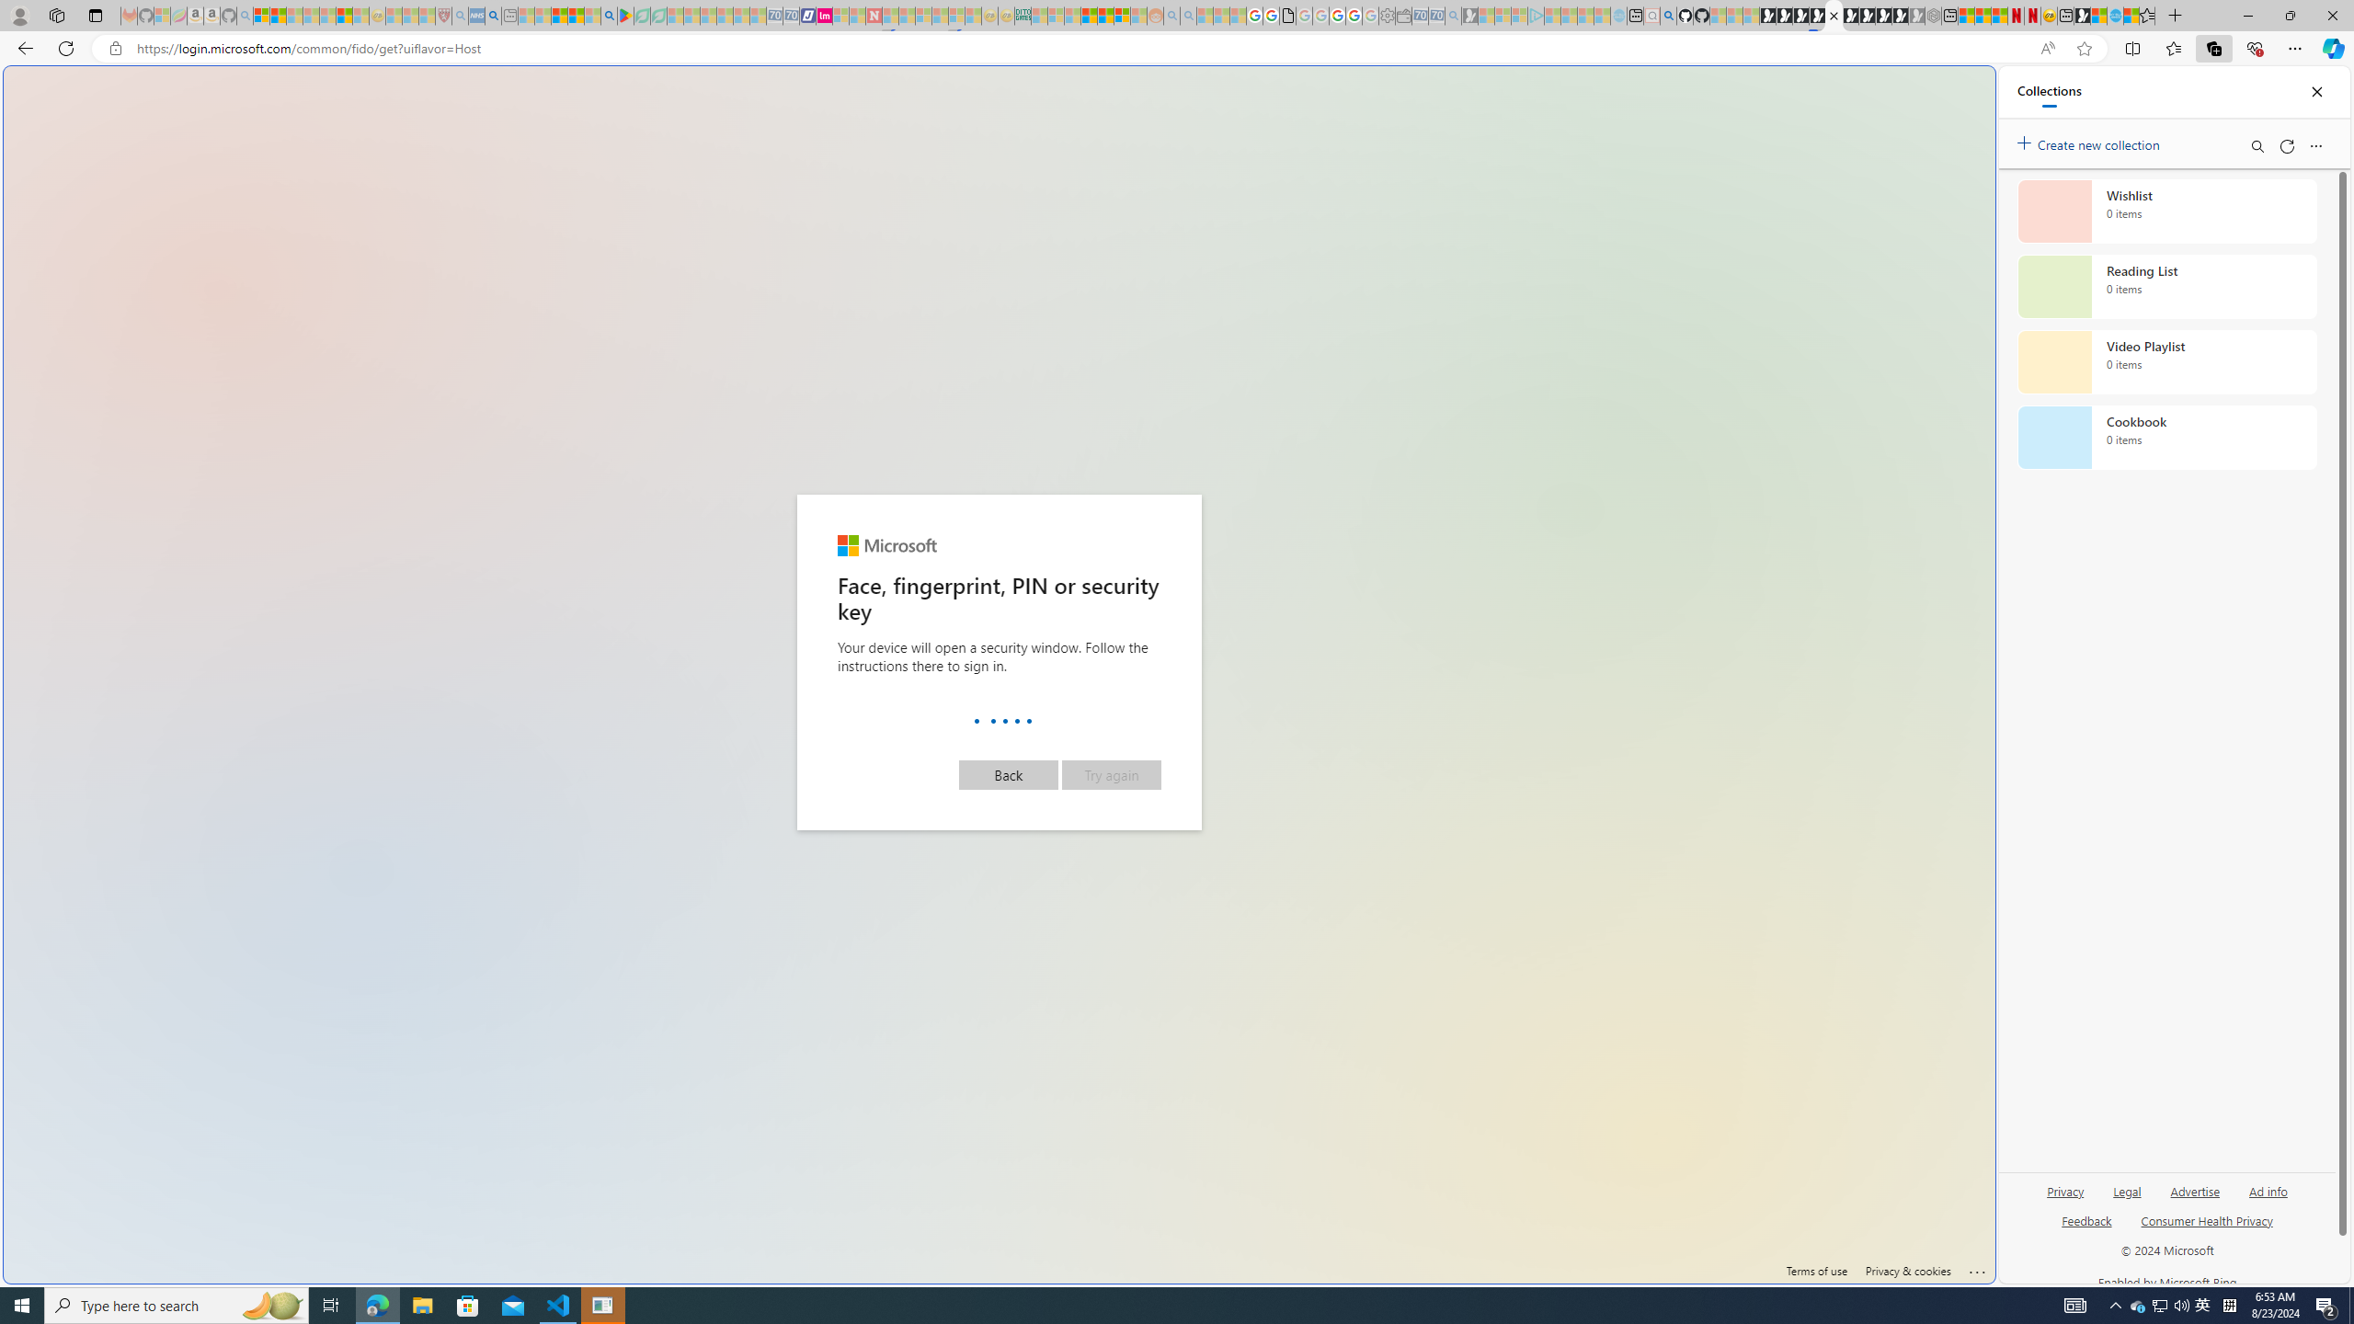 This screenshot has height=1324, width=2354. What do you see at coordinates (1386, 16) in the screenshot?
I see `Settings - Sleeping` at bounding box center [1386, 16].